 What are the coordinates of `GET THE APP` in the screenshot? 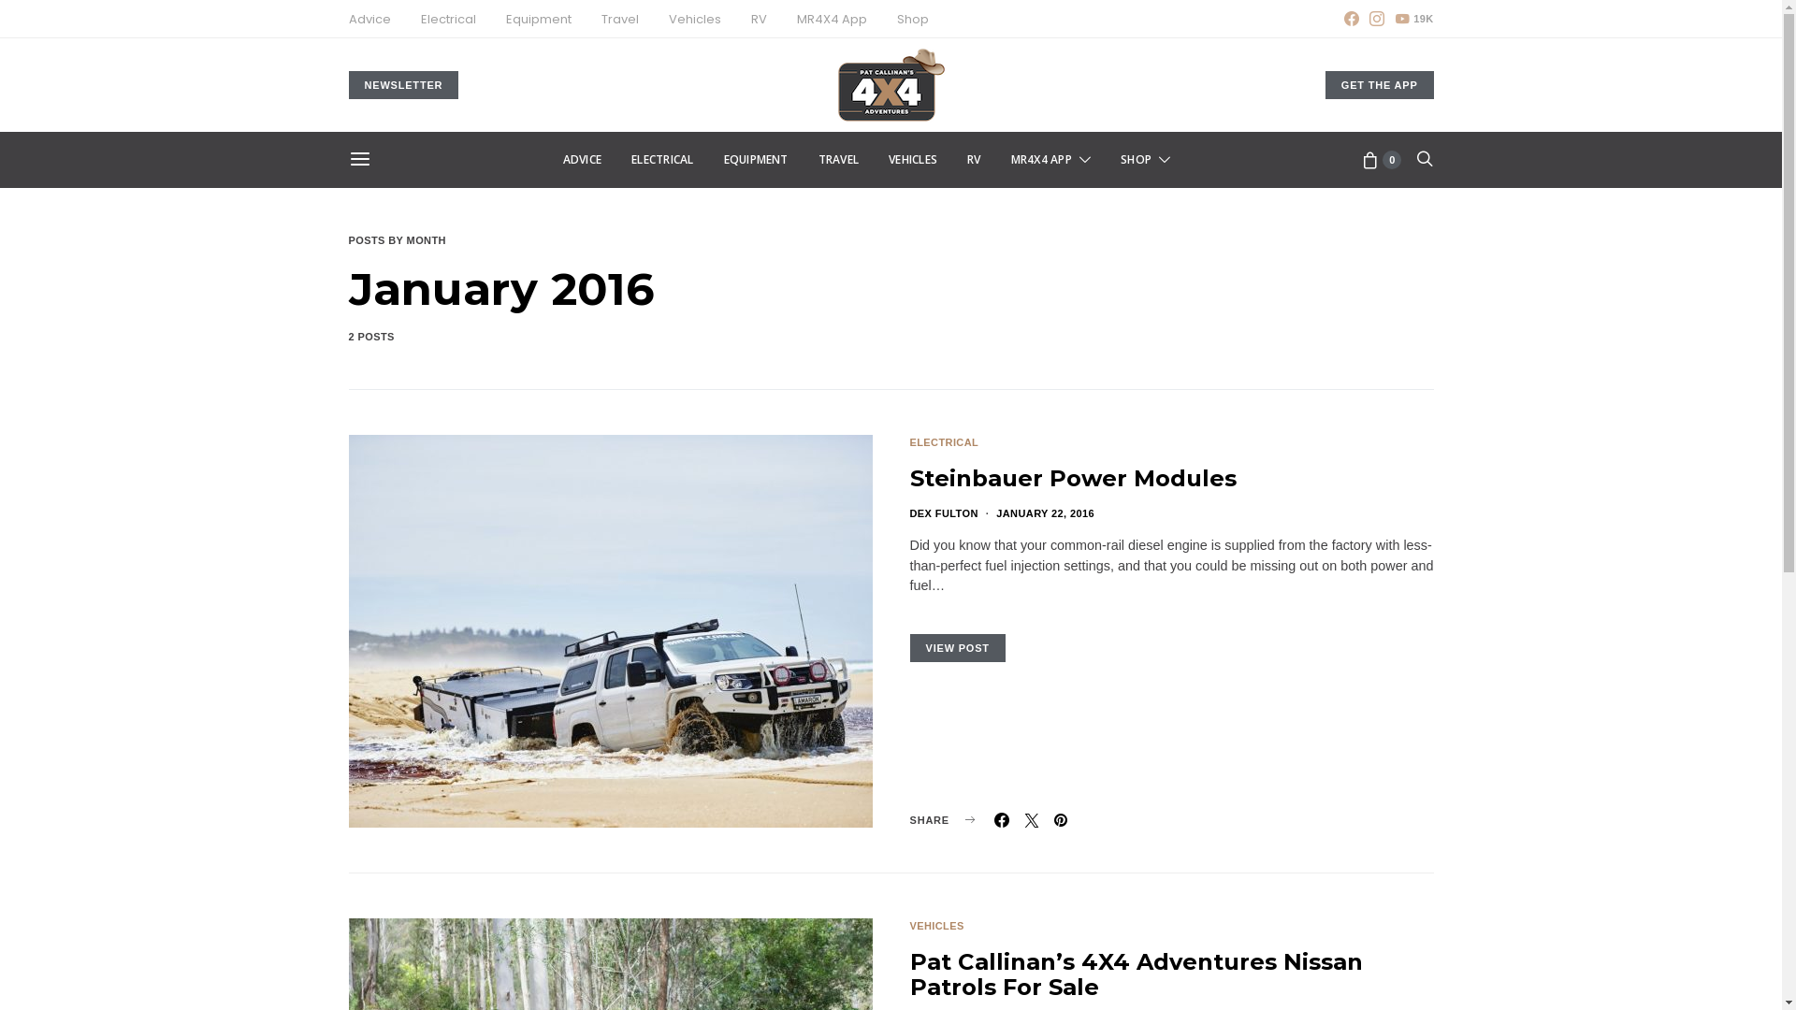 It's located at (1380, 86).